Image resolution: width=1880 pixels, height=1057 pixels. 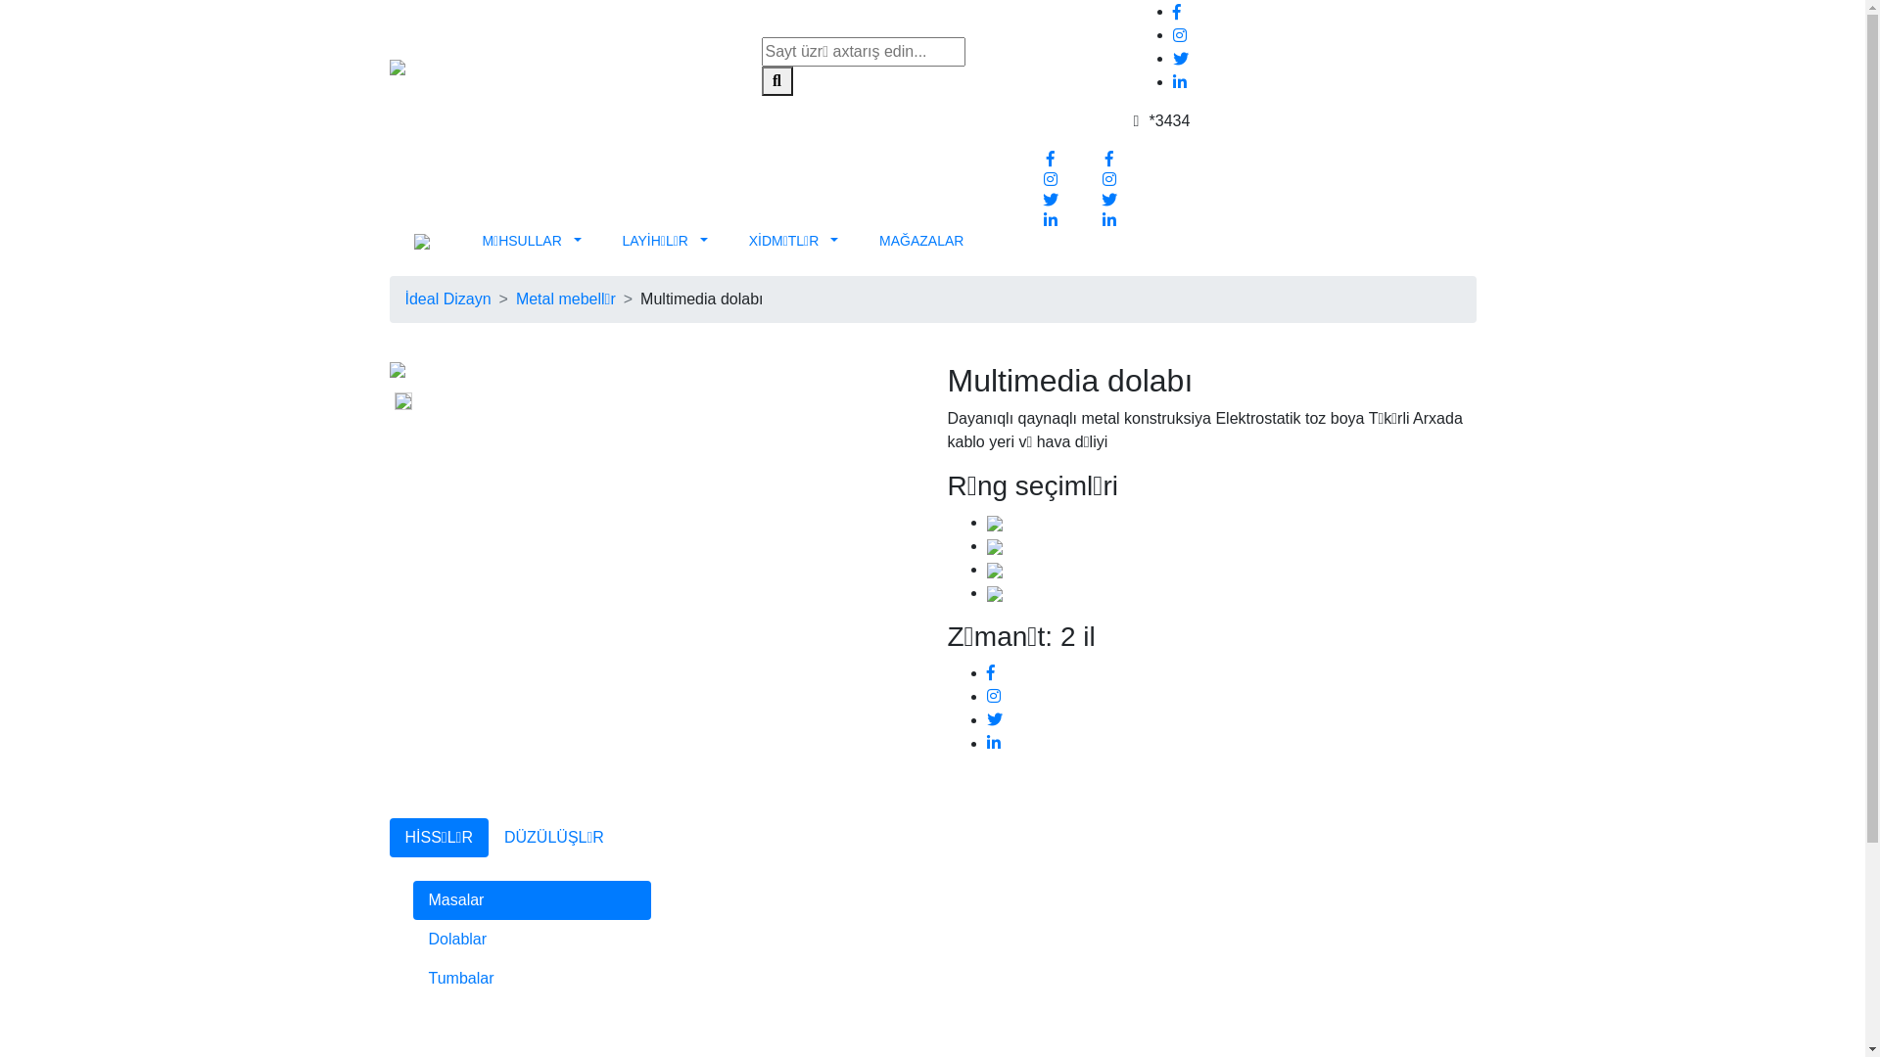 I want to click on Masalar, so click(x=533, y=900).